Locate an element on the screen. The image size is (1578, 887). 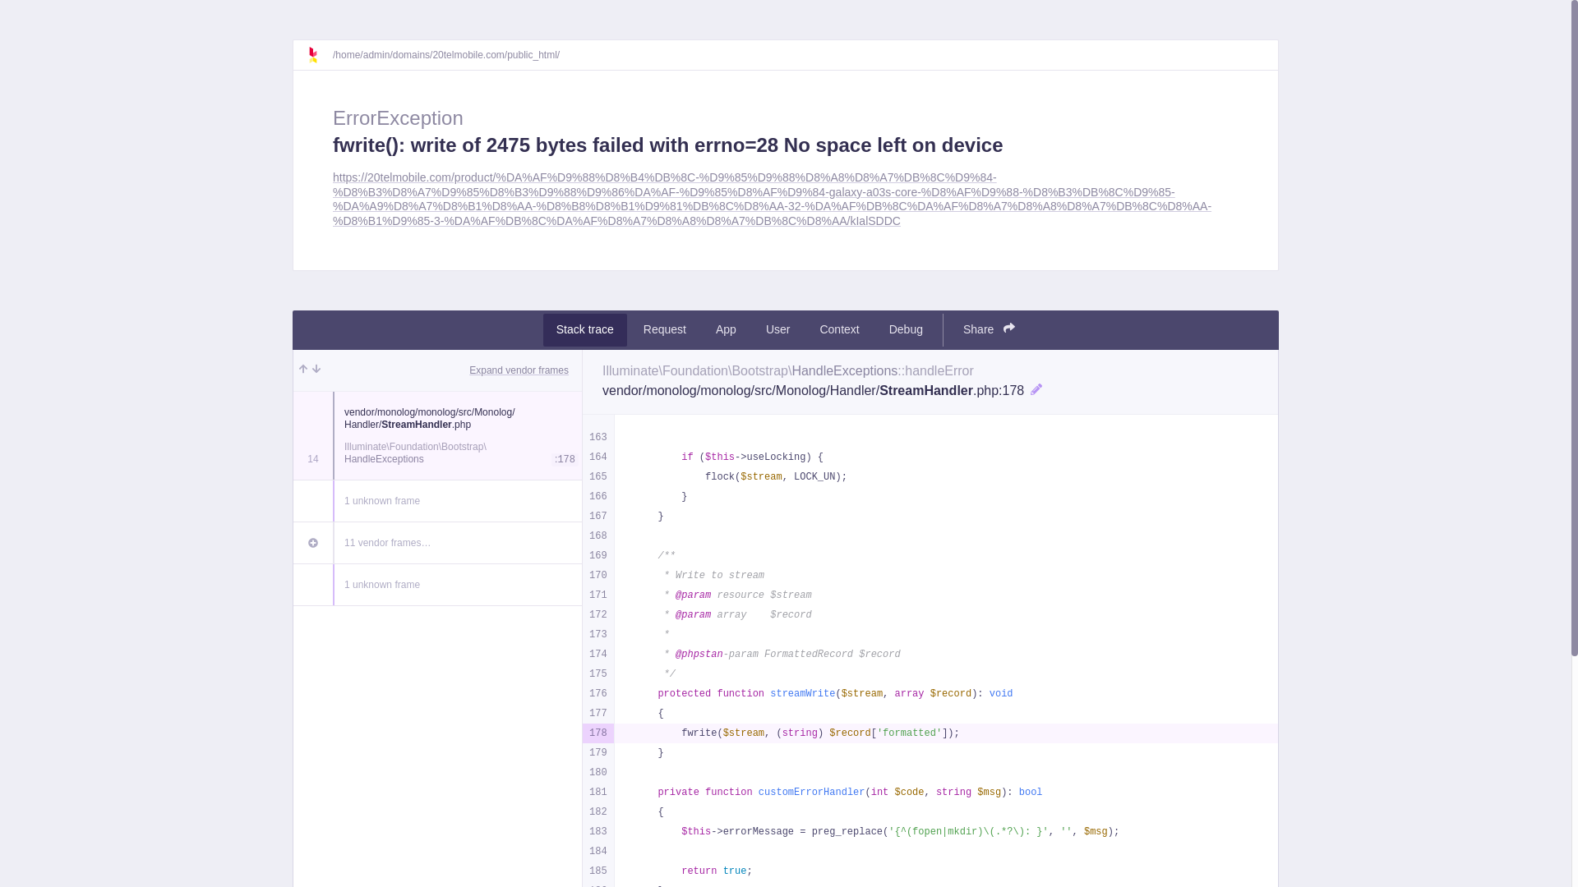
Request is located at coordinates (665, 330).